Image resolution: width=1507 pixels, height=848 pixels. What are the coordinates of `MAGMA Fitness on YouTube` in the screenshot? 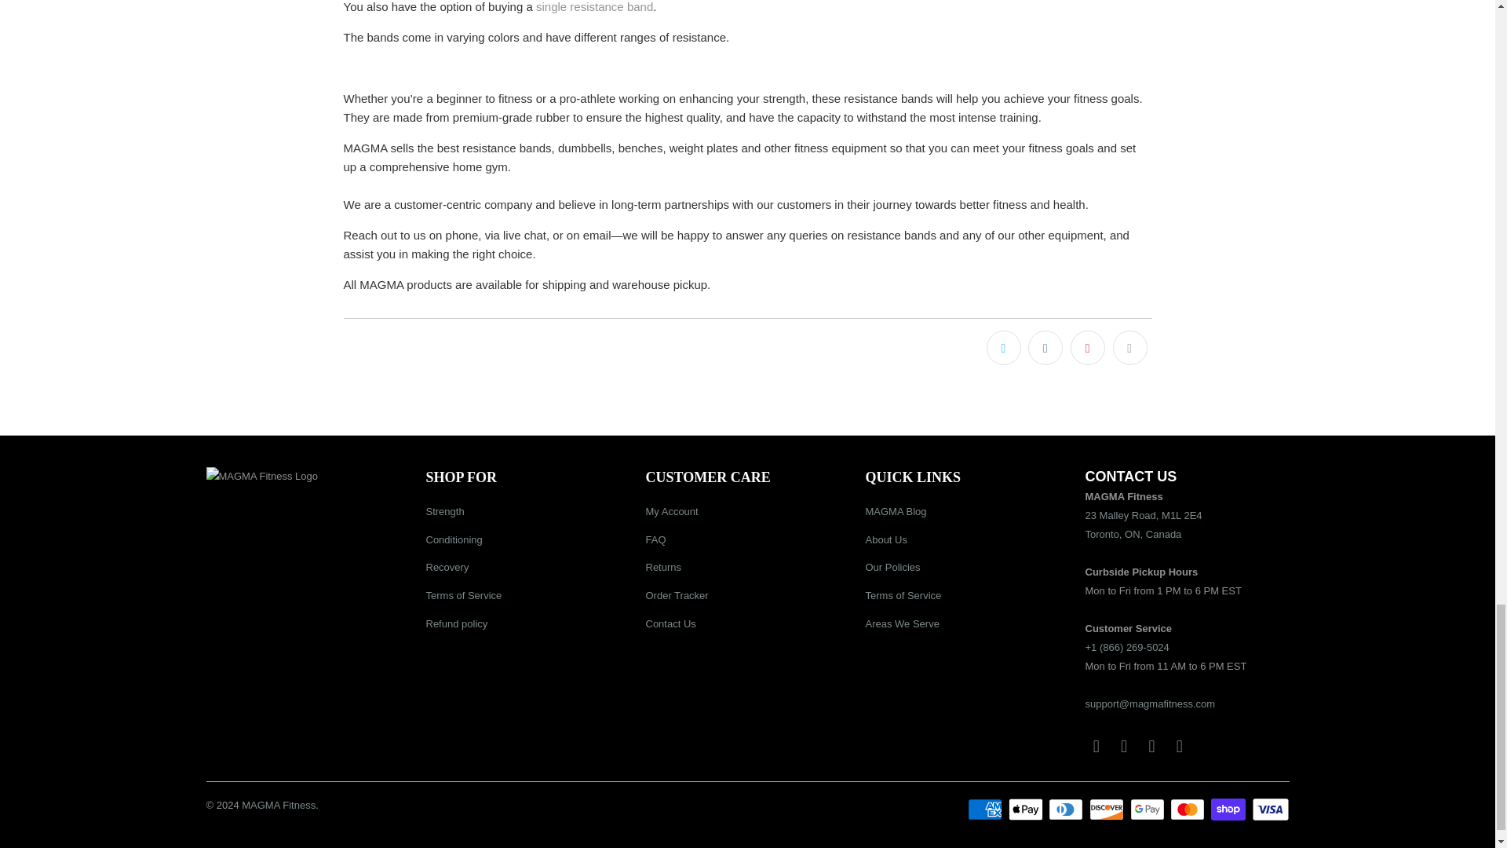 It's located at (1124, 746).